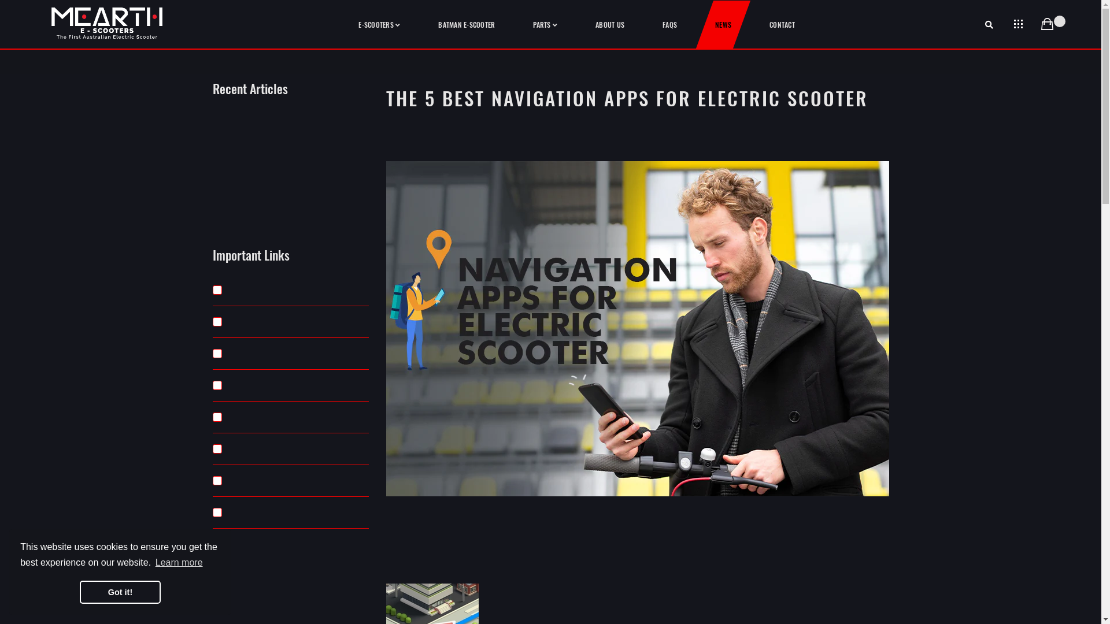 Image resolution: width=1110 pixels, height=624 pixels. I want to click on Schedule A Test Ride, so click(291, 481).